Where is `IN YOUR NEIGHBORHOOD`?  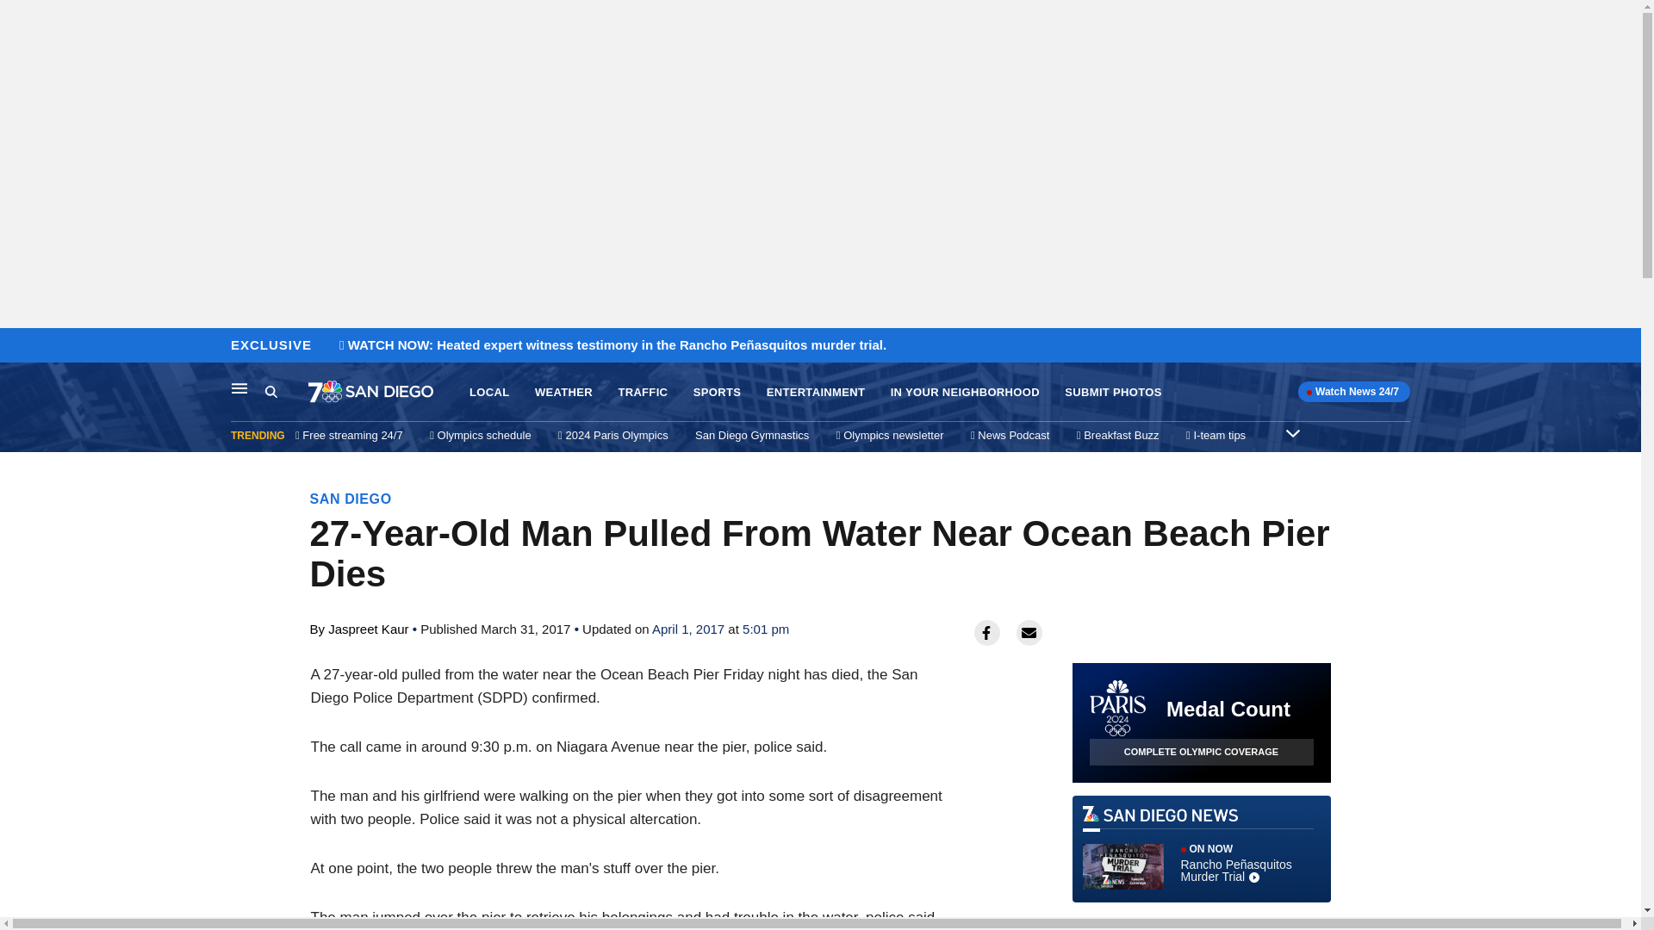
IN YOUR NEIGHBORHOOD is located at coordinates (965, 393).